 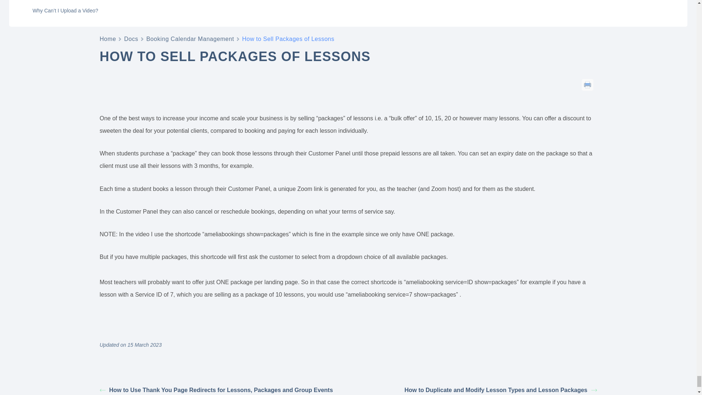 What do you see at coordinates (131, 39) in the screenshot?
I see `Docs` at bounding box center [131, 39].